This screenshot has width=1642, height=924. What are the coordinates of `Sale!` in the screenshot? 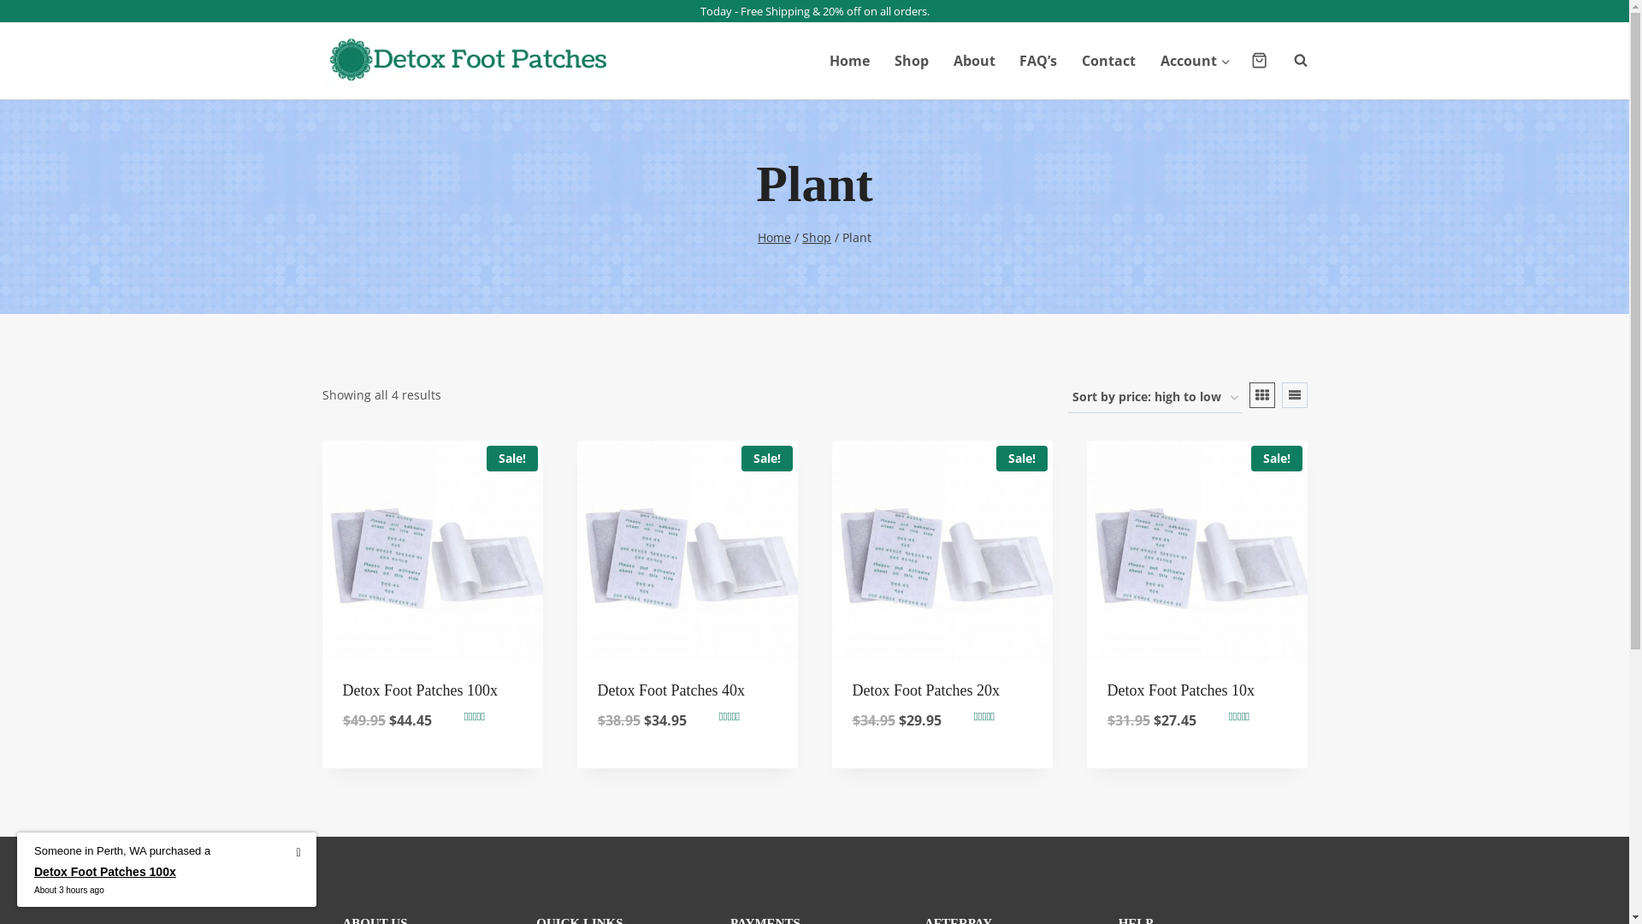 It's located at (432, 551).